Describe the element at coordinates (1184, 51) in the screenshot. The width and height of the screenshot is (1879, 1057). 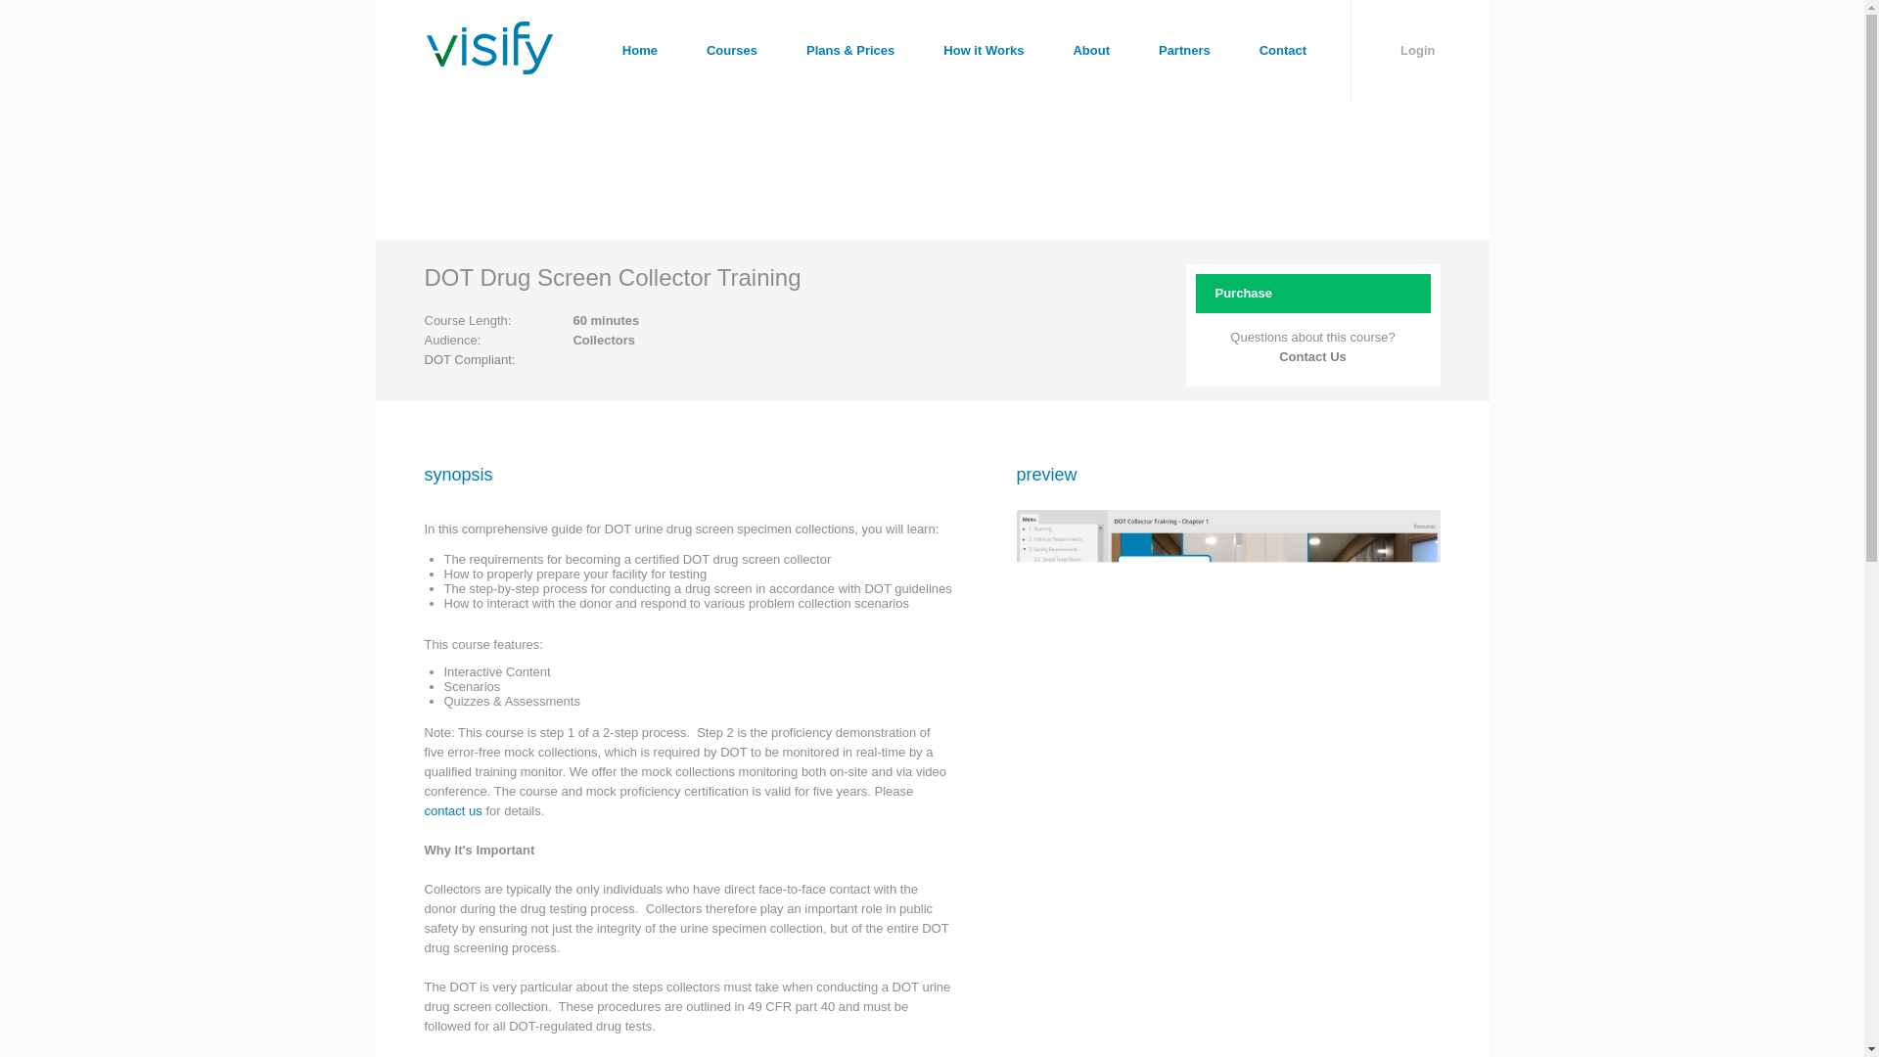
I see `Partners` at that location.